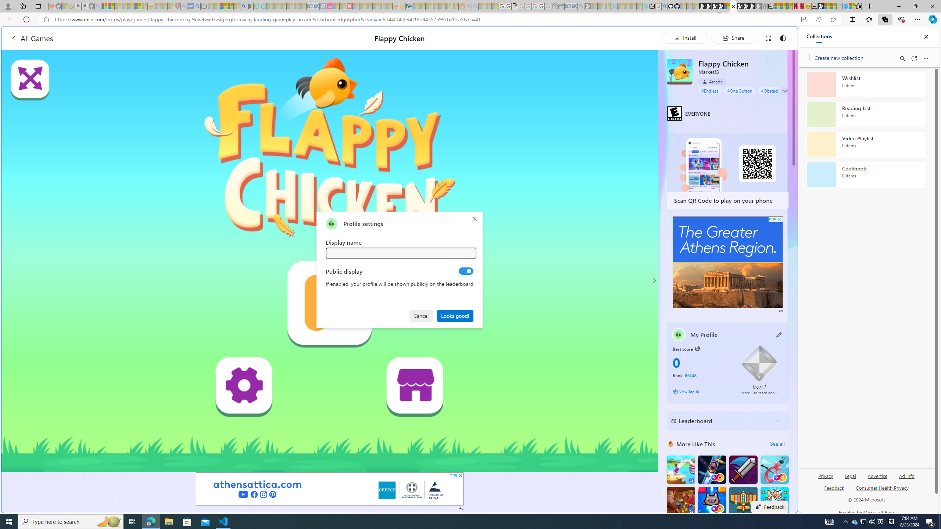 The width and height of the screenshot is (941, 529). What do you see at coordinates (727, 6) in the screenshot?
I see `Sign in to your account` at bounding box center [727, 6].